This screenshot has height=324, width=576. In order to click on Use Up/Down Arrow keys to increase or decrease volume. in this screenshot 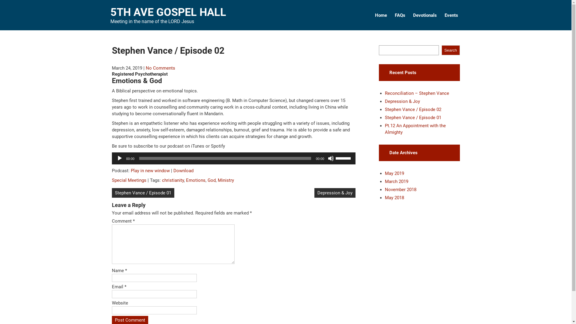, I will do `click(344, 158)`.